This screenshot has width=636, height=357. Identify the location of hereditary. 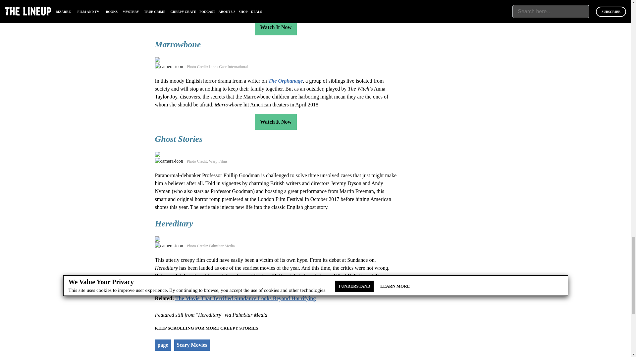
(184, 239).